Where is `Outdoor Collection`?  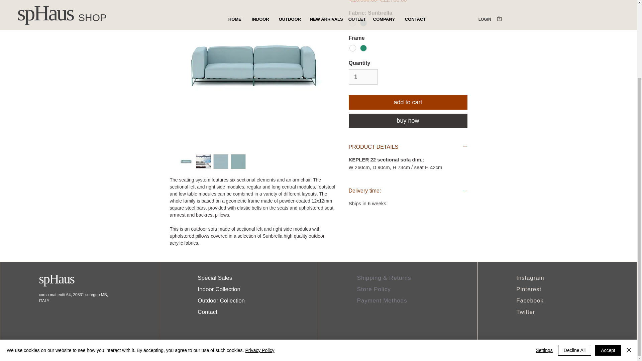
Outdoor Collection is located at coordinates (221, 300).